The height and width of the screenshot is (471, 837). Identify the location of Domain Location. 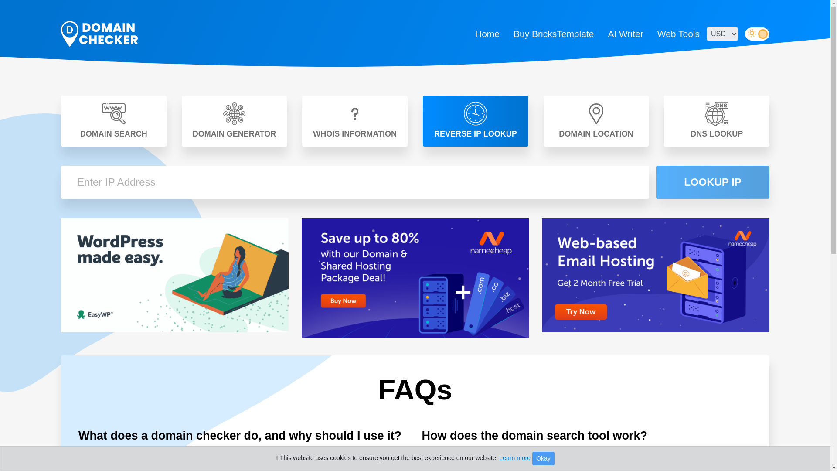
(596, 121).